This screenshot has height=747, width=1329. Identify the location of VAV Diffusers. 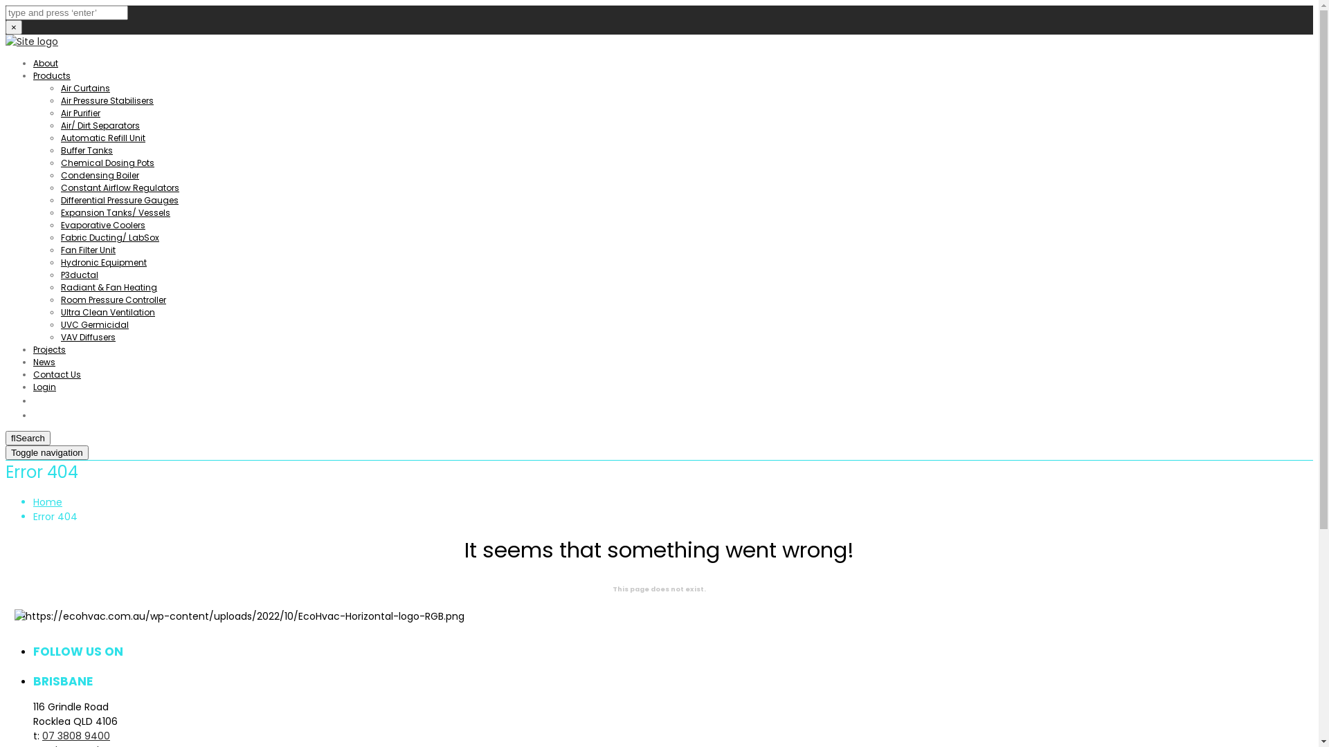
(89, 338).